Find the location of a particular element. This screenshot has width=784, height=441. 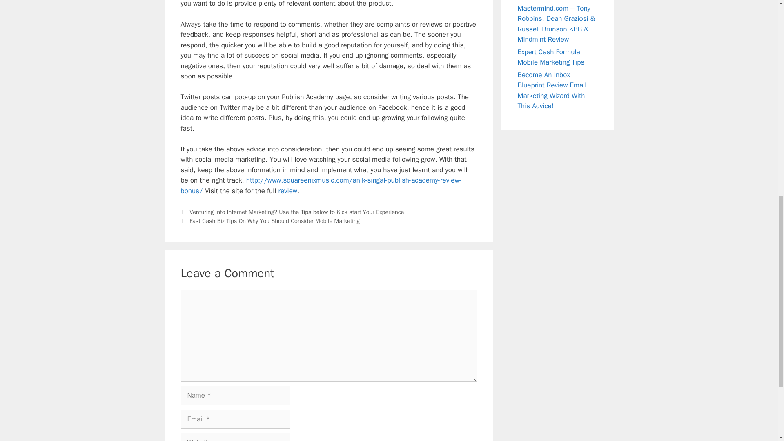

Expert Cash Formula Mobile Marketing Tips is located at coordinates (551, 57).